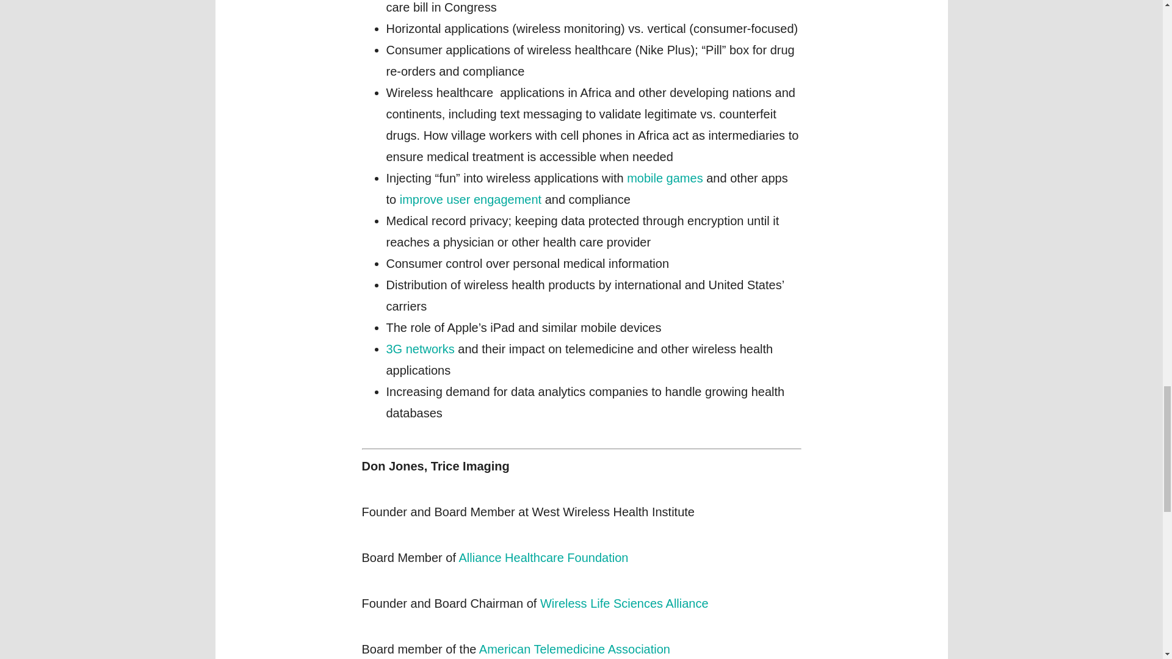 The width and height of the screenshot is (1172, 659). I want to click on Craig Dalton of mPlayit talks about mobile games market, so click(665, 177).